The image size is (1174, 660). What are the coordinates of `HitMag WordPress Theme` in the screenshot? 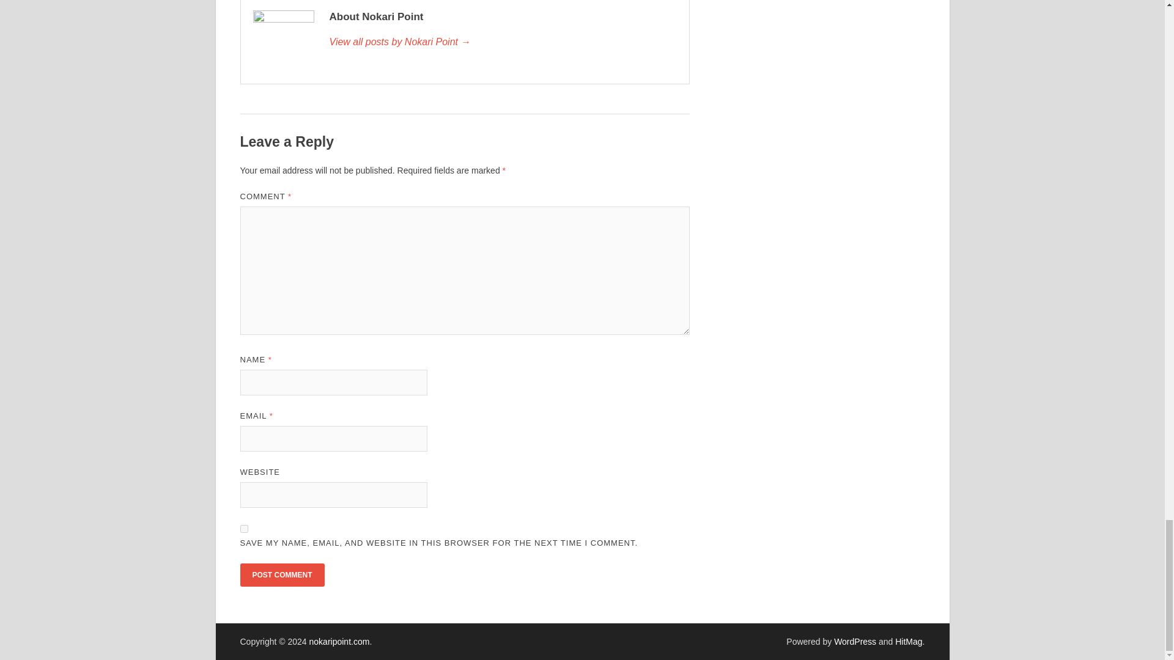 It's located at (908, 642).